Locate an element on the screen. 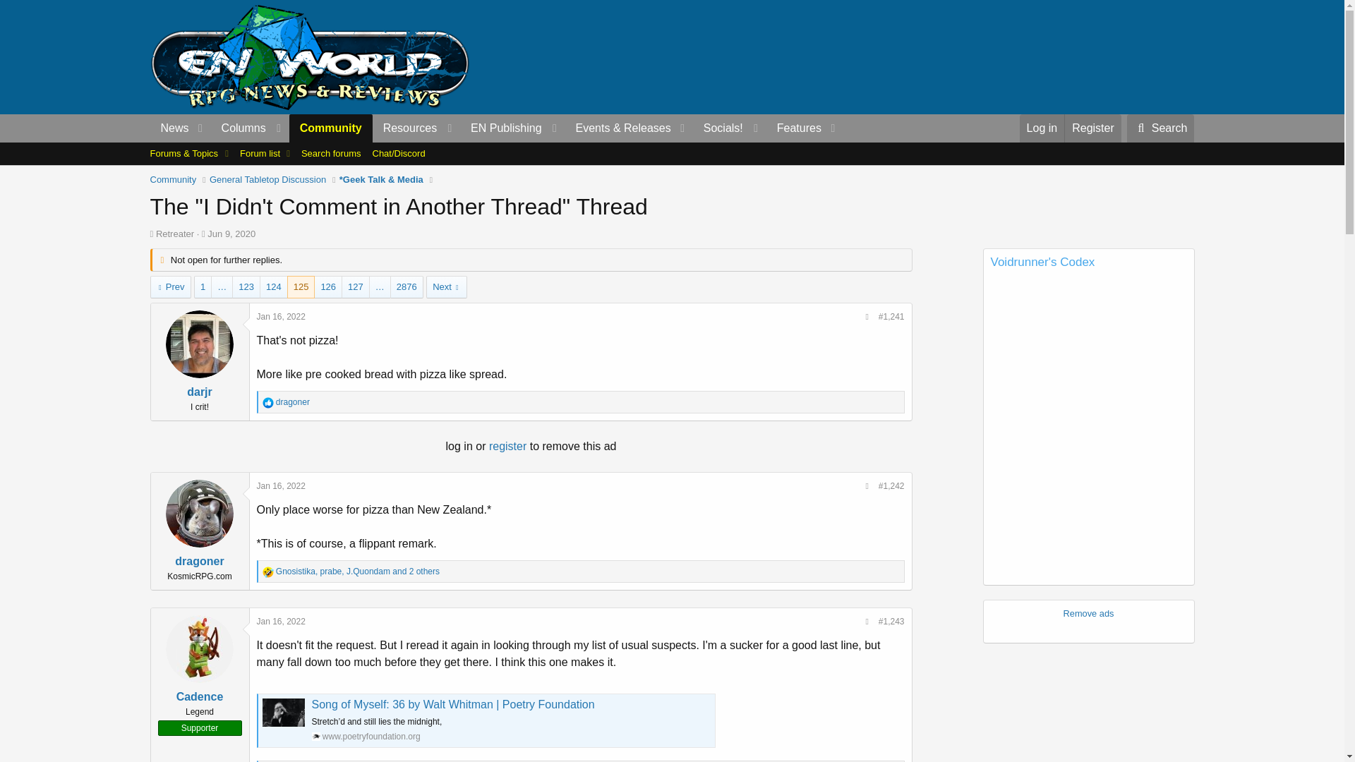 This screenshot has width=1355, height=762. News is located at coordinates (169, 128).